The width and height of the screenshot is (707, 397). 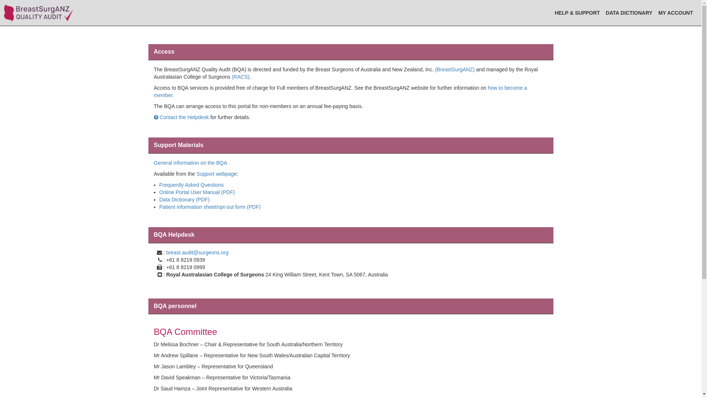 I want to click on HELP & SUPPORT, so click(x=577, y=13).